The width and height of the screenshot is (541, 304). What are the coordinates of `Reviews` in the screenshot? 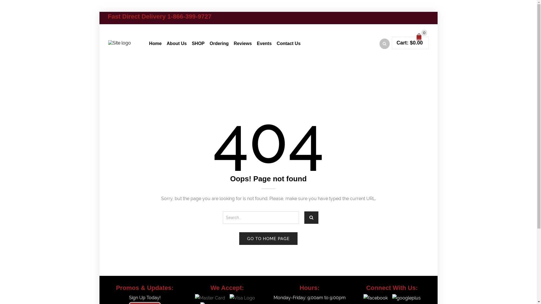 It's located at (243, 43).